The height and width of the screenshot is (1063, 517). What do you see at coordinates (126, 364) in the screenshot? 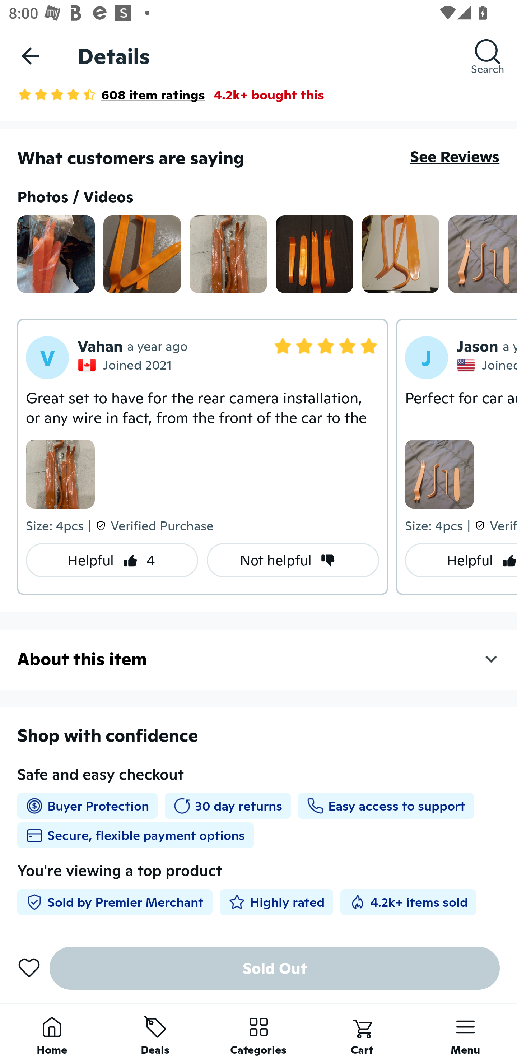
I see `Joined 2021 ` at bounding box center [126, 364].